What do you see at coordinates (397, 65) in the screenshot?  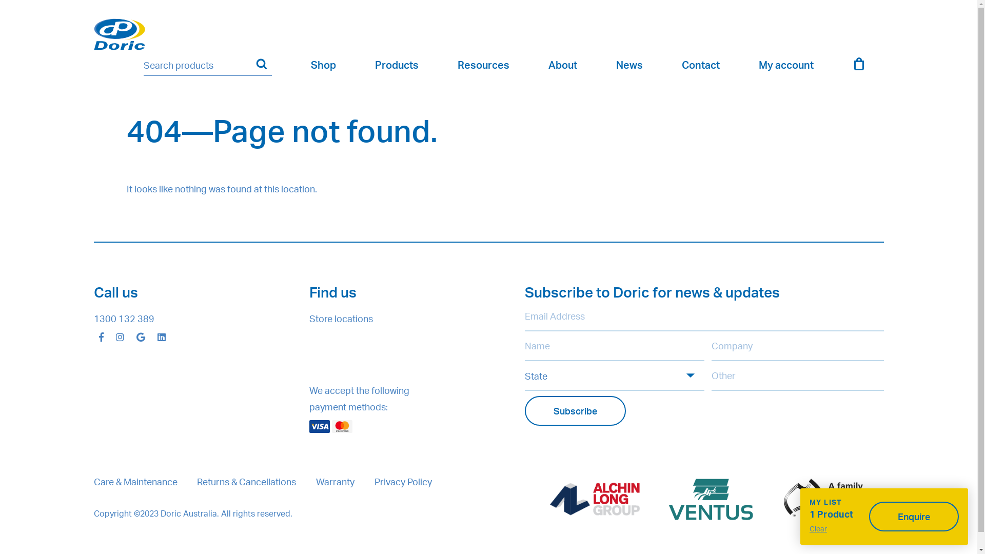 I see `Products` at bounding box center [397, 65].